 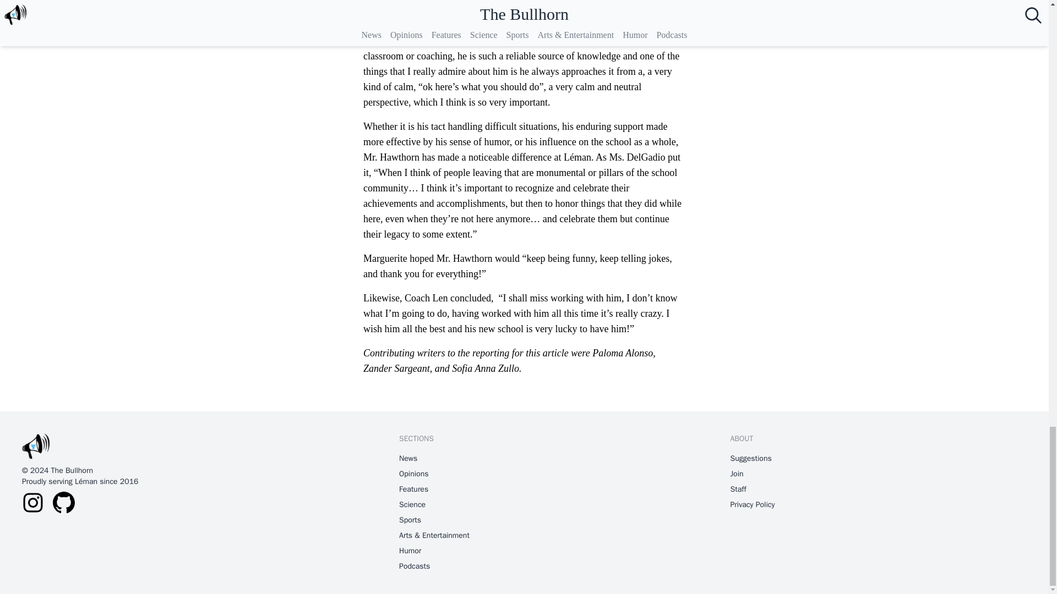 I want to click on Staff, so click(x=738, y=490).